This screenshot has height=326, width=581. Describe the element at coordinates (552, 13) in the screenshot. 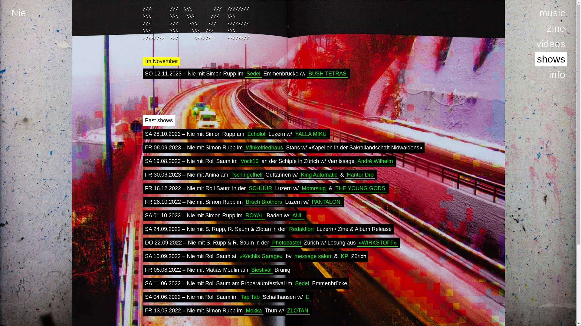

I see `music` at that location.